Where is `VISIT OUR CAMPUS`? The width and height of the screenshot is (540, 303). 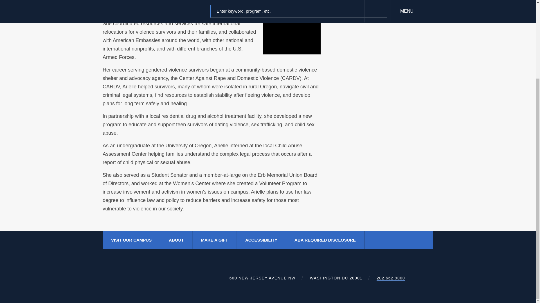
VISIT OUR CAMPUS is located at coordinates (131, 240).